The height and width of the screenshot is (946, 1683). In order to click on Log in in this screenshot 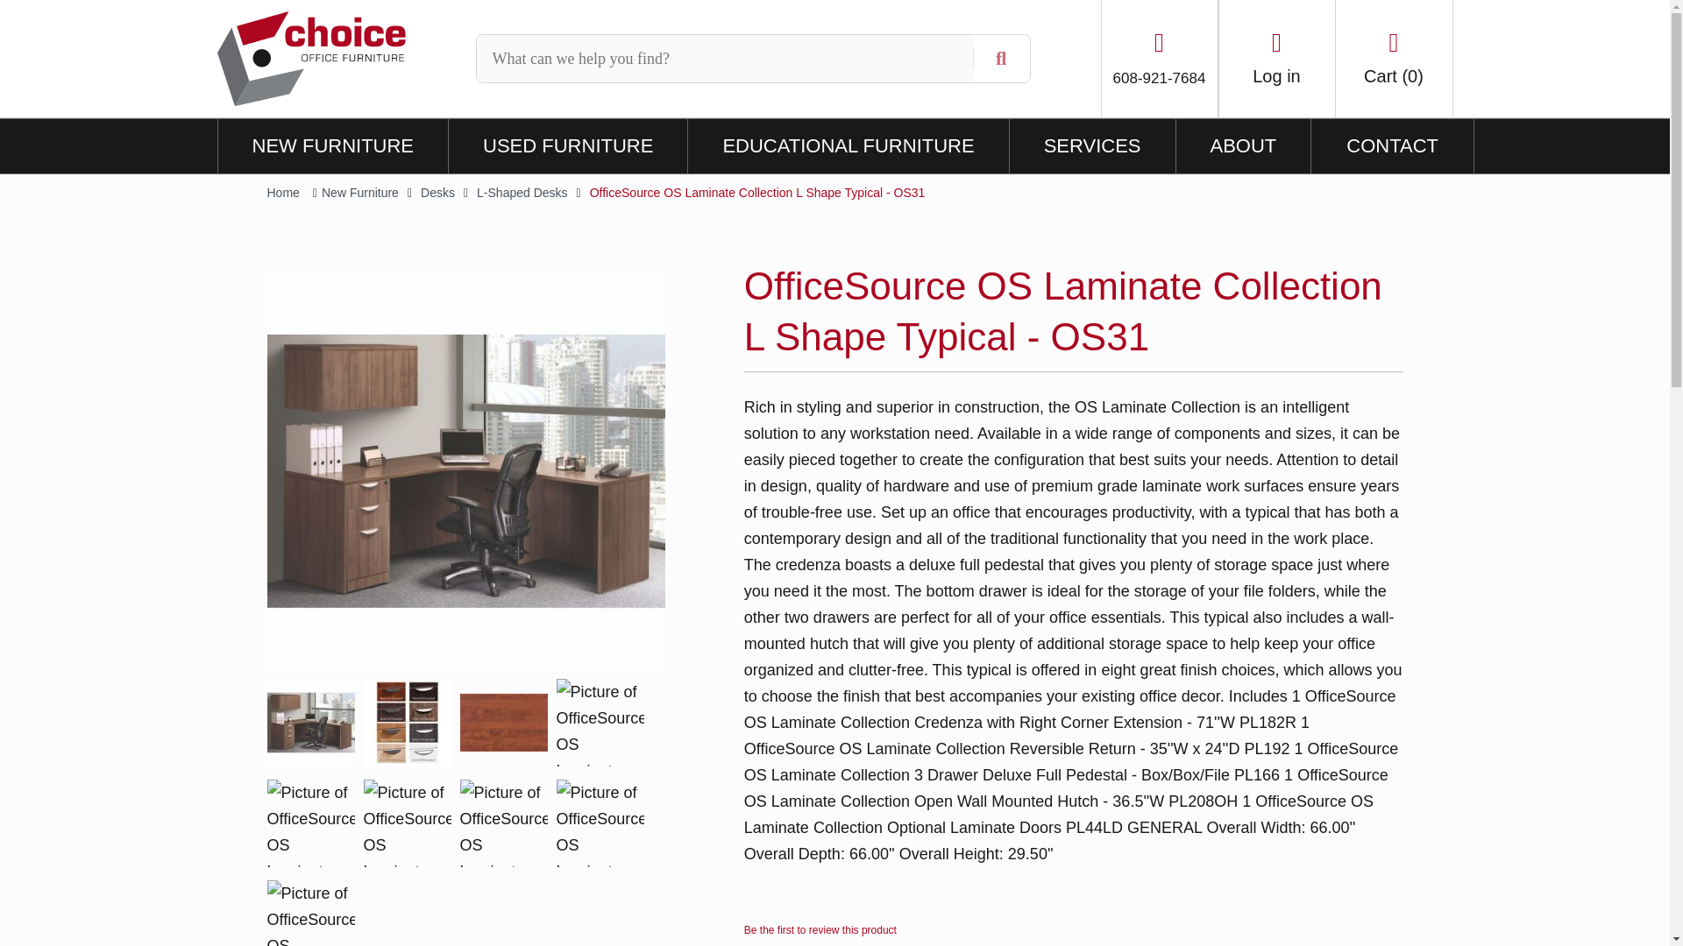, I will do `click(1276, 58)`.